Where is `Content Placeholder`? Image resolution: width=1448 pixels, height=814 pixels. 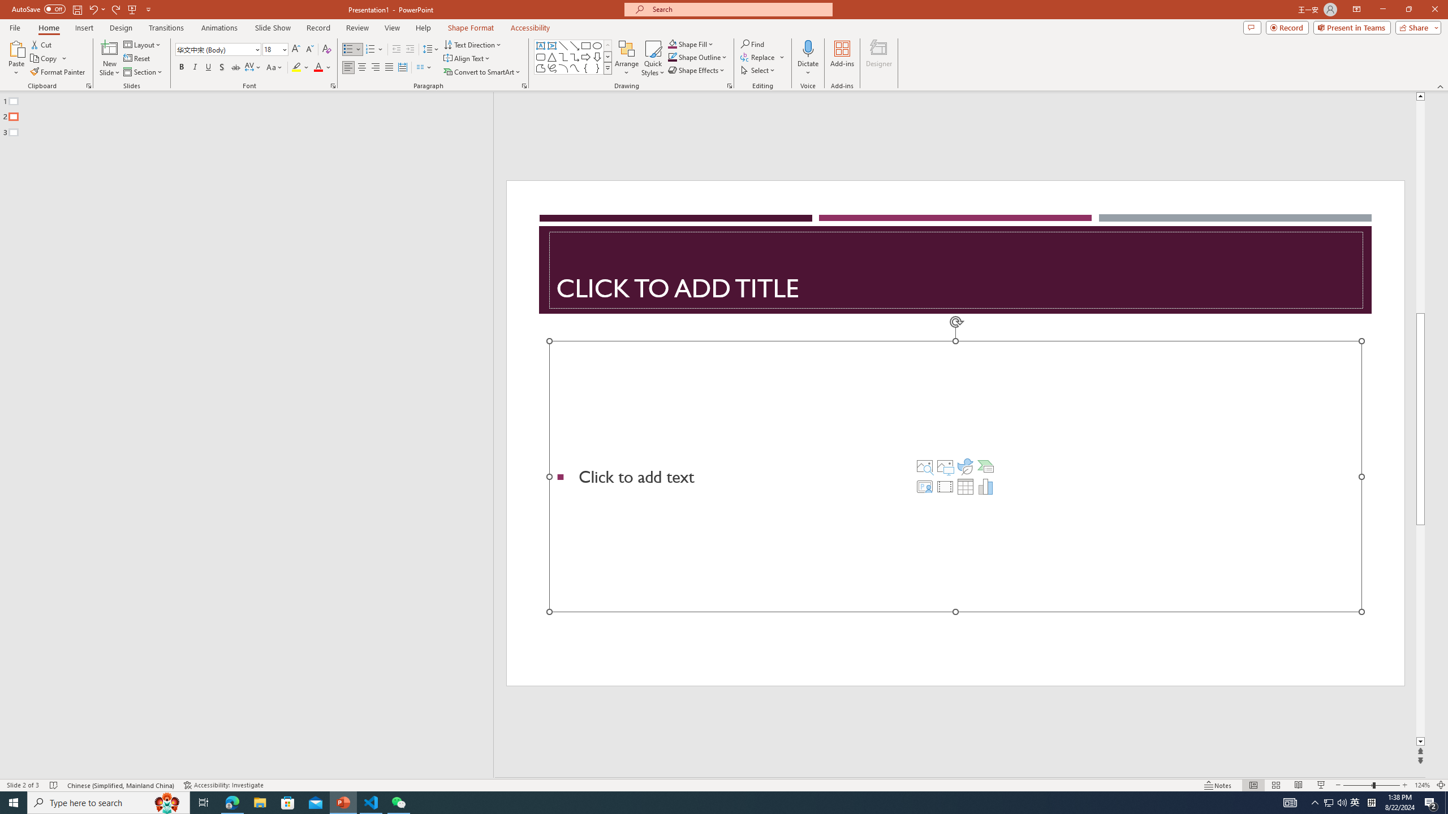
Content Placeholder is located at coordinates (955, 476).